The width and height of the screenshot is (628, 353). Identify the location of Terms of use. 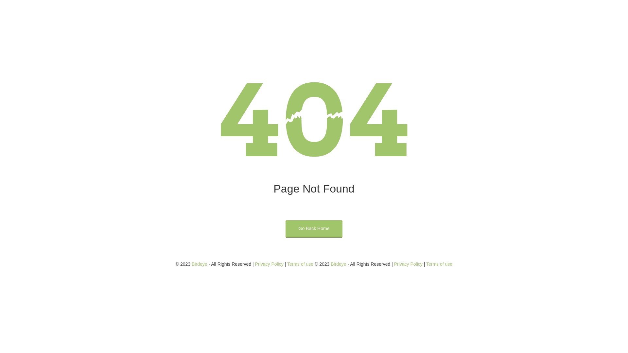
(439, 264).